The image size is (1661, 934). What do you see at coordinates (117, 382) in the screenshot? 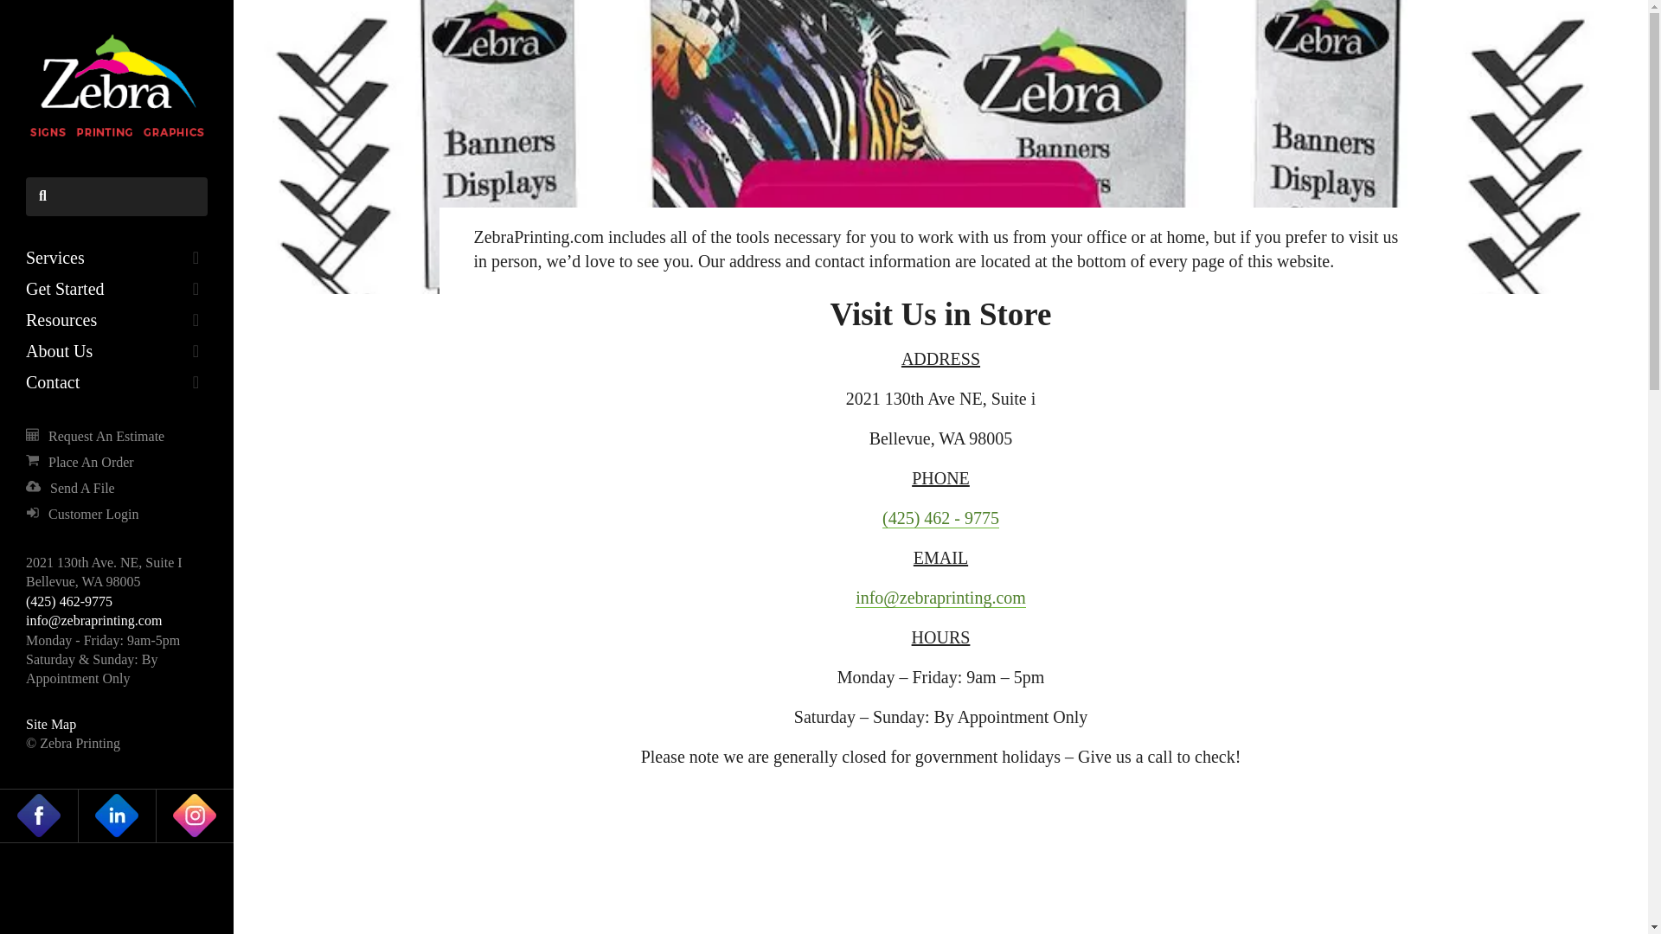
I see `Contact` at bounding box center [117, 382].